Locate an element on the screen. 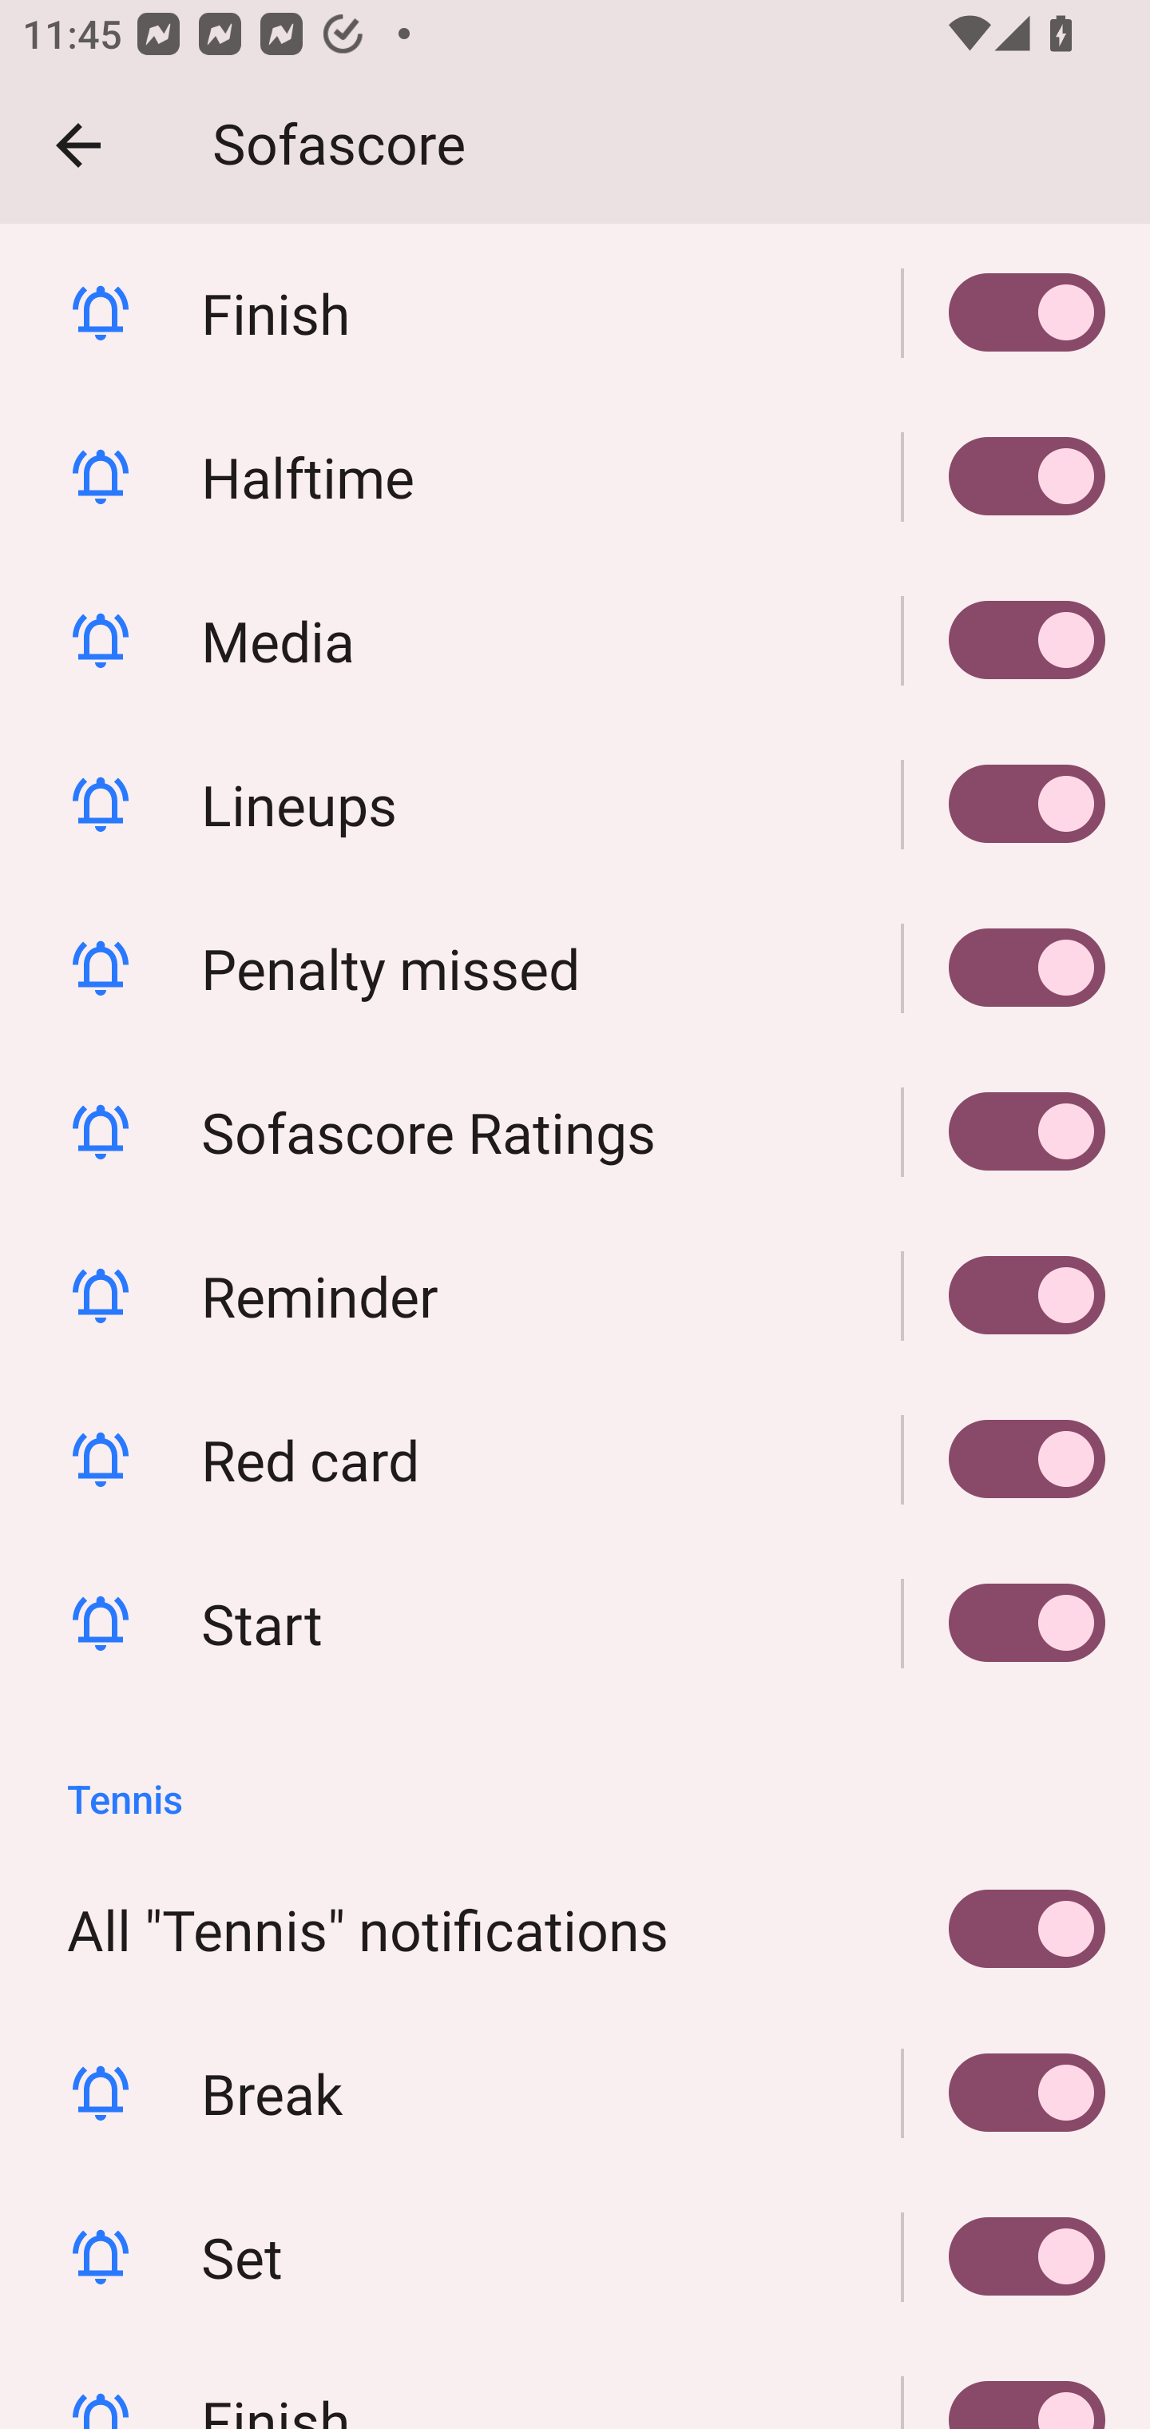 The width and height of the screenshot is (1150, 2429). Red card is located at coordinates (575, 1459).